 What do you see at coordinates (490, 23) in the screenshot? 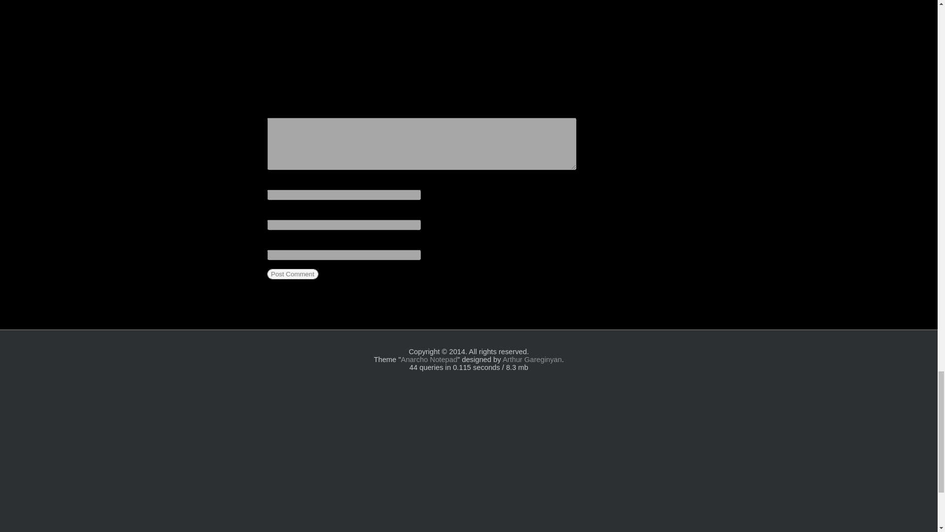
I see `Education` at bounding box center [490, 23].